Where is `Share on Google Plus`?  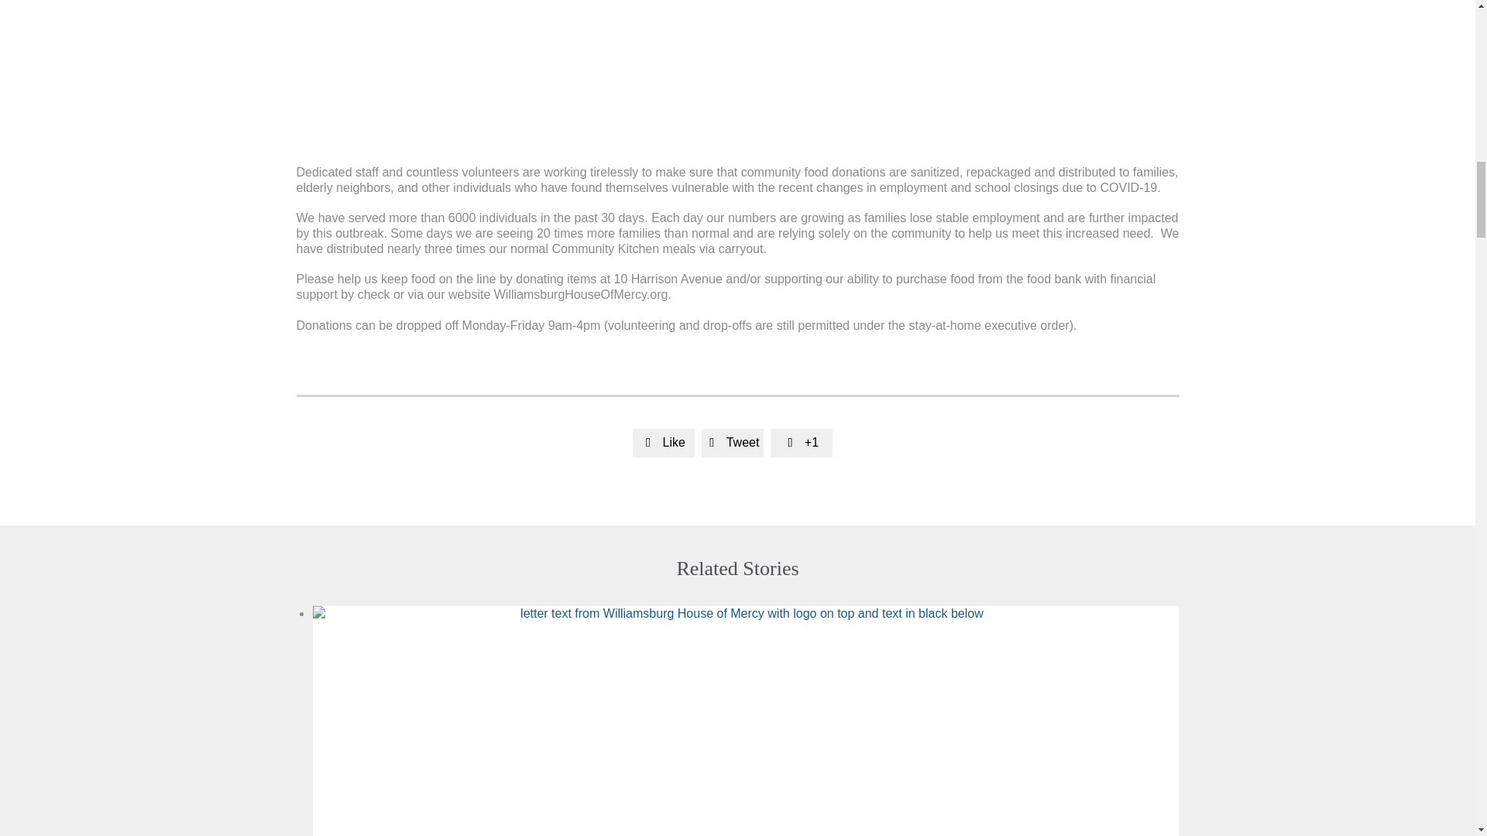
Share on Google Plus is located at coordinates (801, 442).